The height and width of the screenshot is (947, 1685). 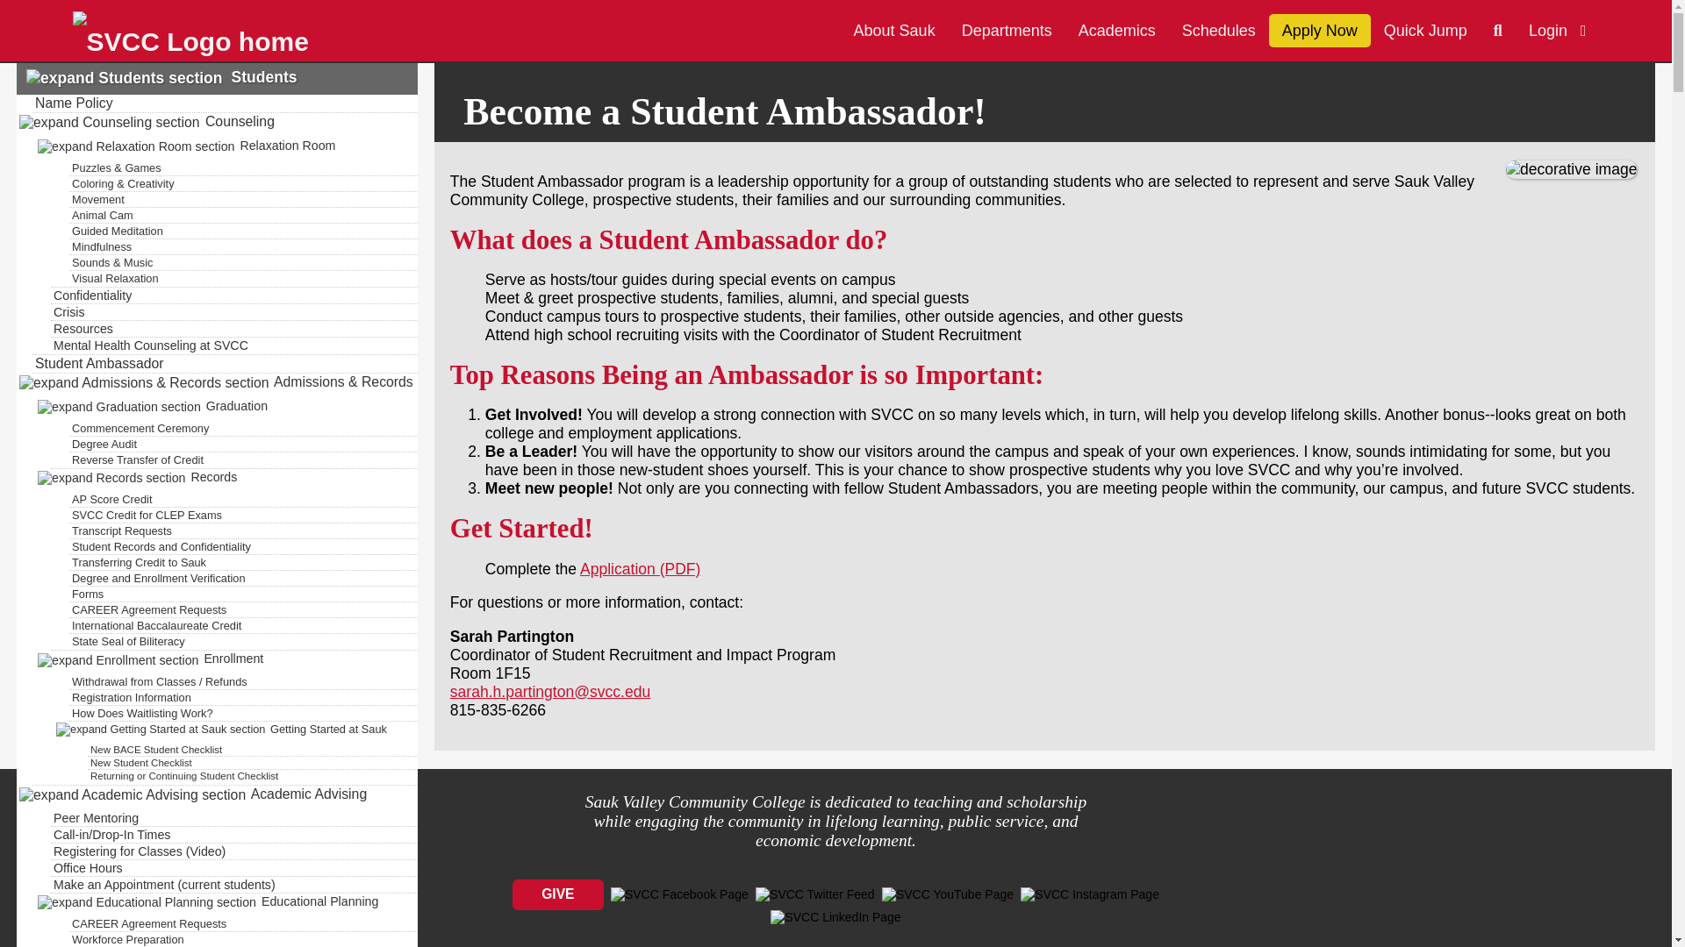 I want to click on About Sauk, so click(x=894, y=31).